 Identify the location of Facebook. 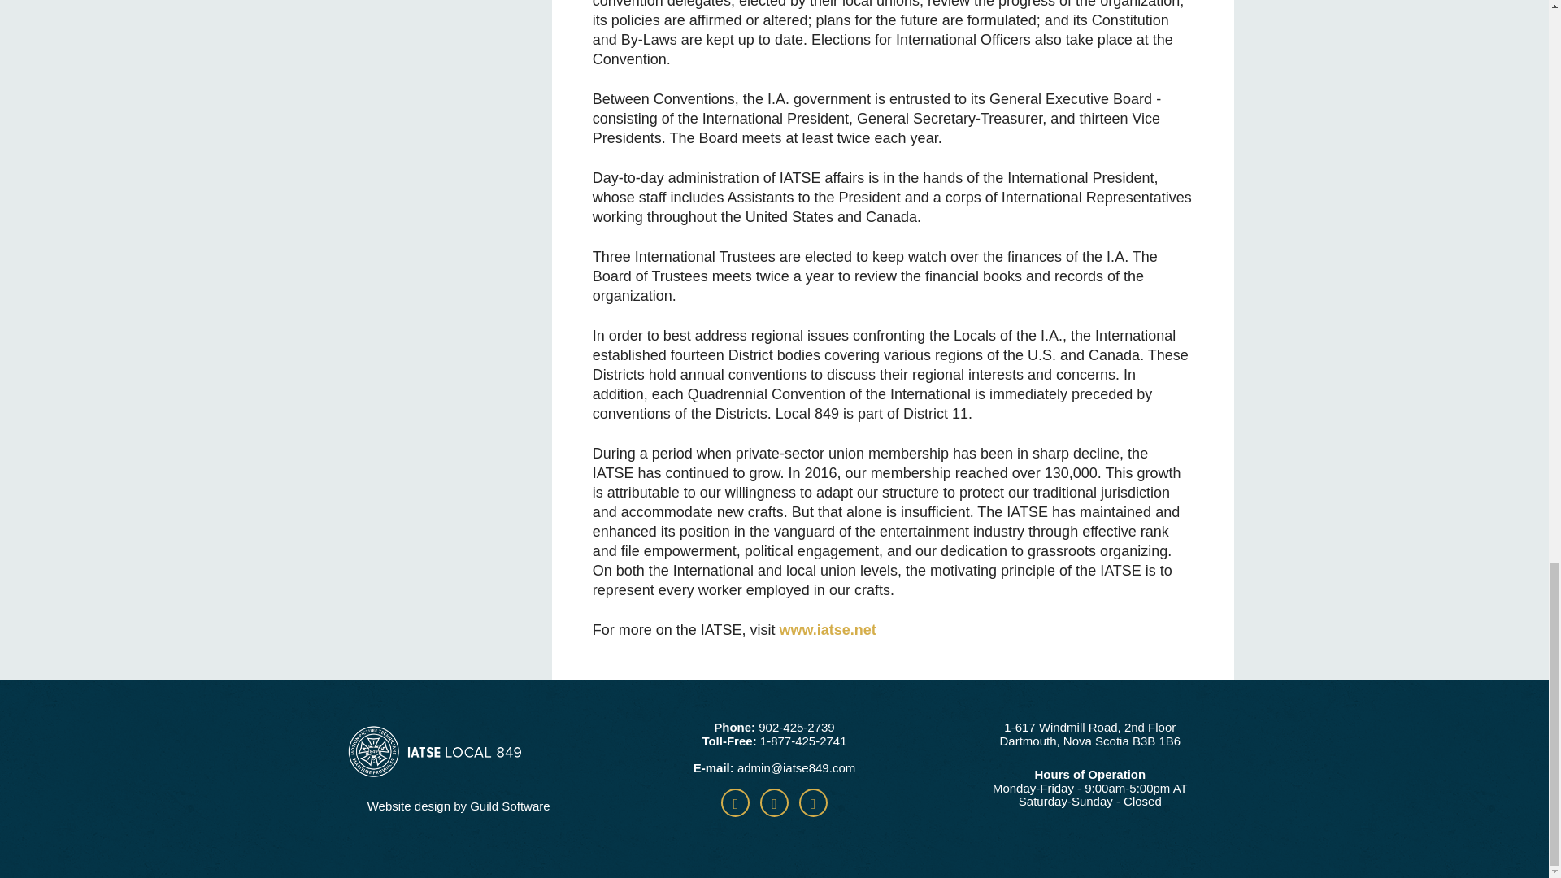
(735, 802).